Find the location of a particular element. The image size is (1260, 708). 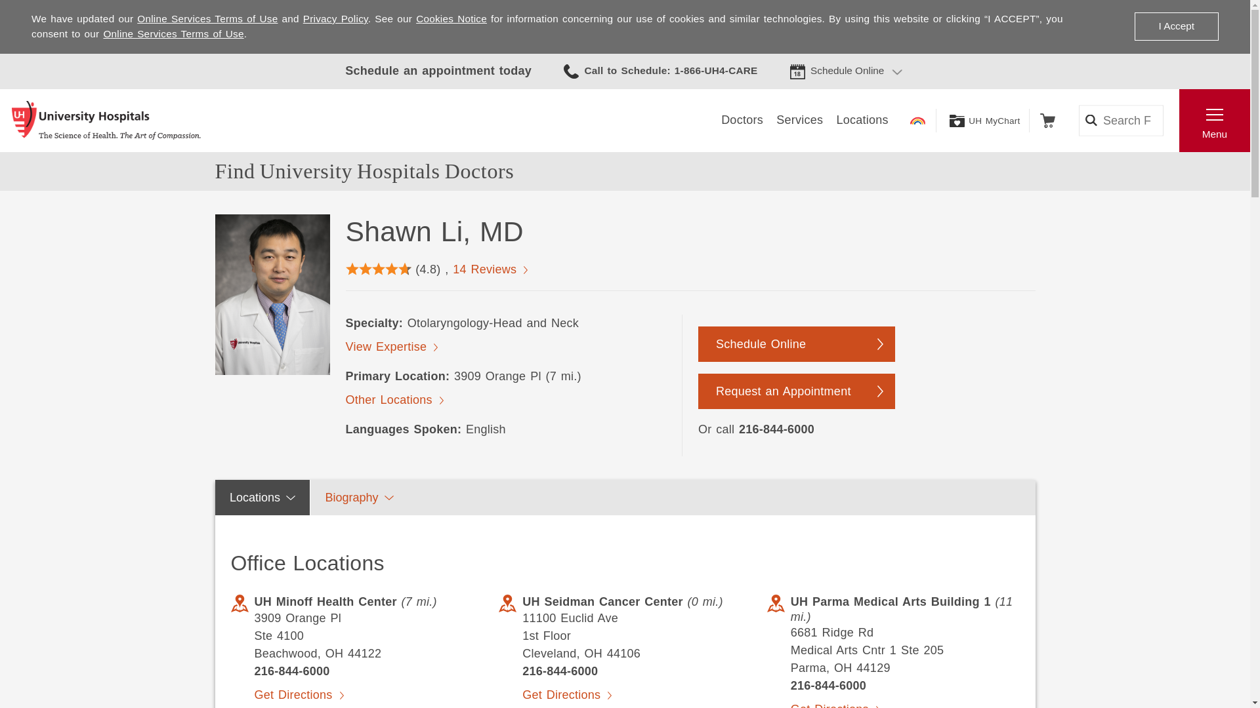

I Accept is located at coordinates (1176, 26).